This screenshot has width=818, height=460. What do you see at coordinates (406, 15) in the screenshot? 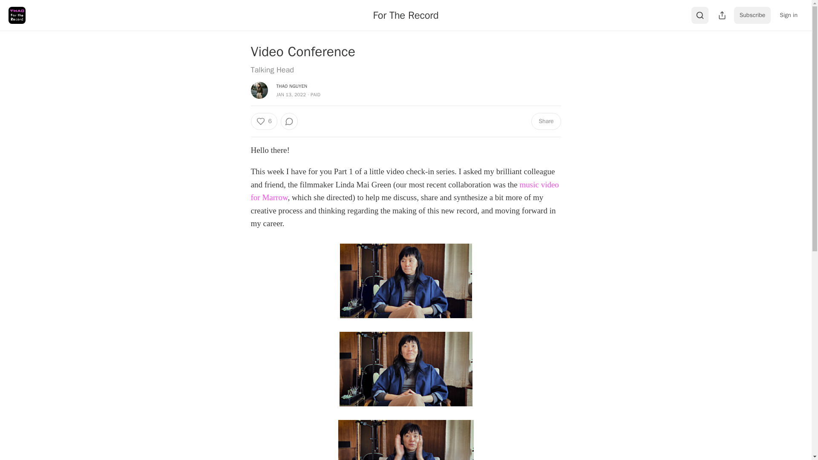
I see `For The Record` at bounding box center [406, 15].